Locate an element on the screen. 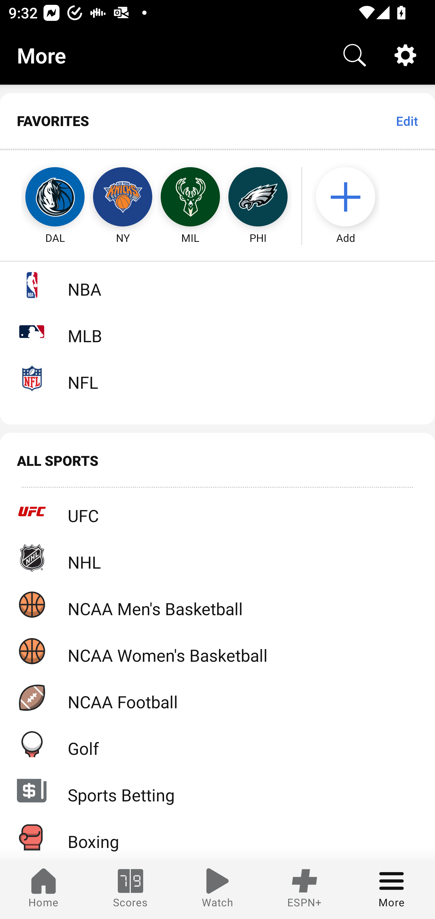  MIL Milwaukee Bucks is located at coordinates (190, 197).